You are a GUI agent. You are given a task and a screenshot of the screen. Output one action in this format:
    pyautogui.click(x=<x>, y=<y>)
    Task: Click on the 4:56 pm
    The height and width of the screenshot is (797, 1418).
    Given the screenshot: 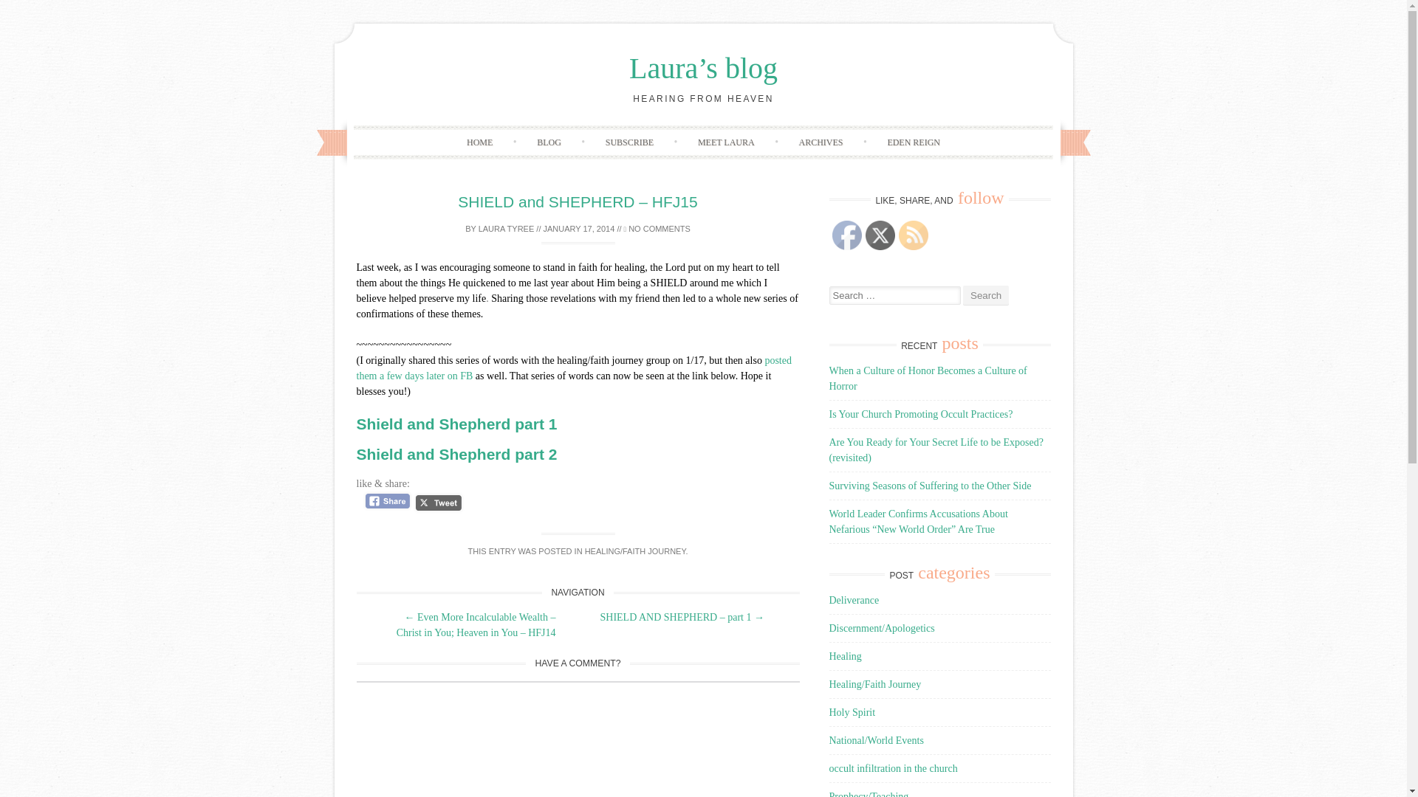 What is the action you would take?
    pyautogui.click(x=579, y=229)
    